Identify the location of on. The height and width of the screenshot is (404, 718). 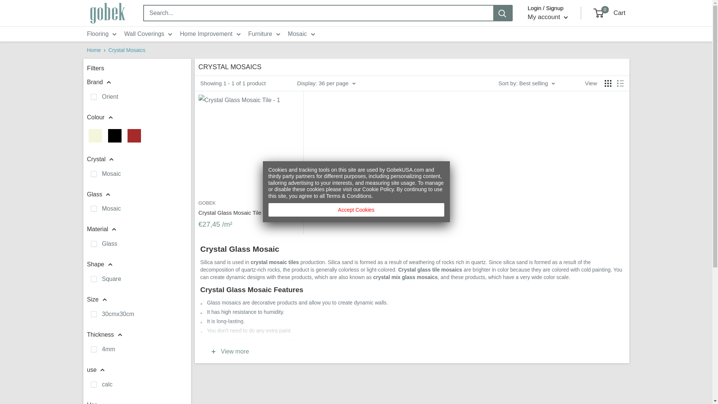
(93, 208).